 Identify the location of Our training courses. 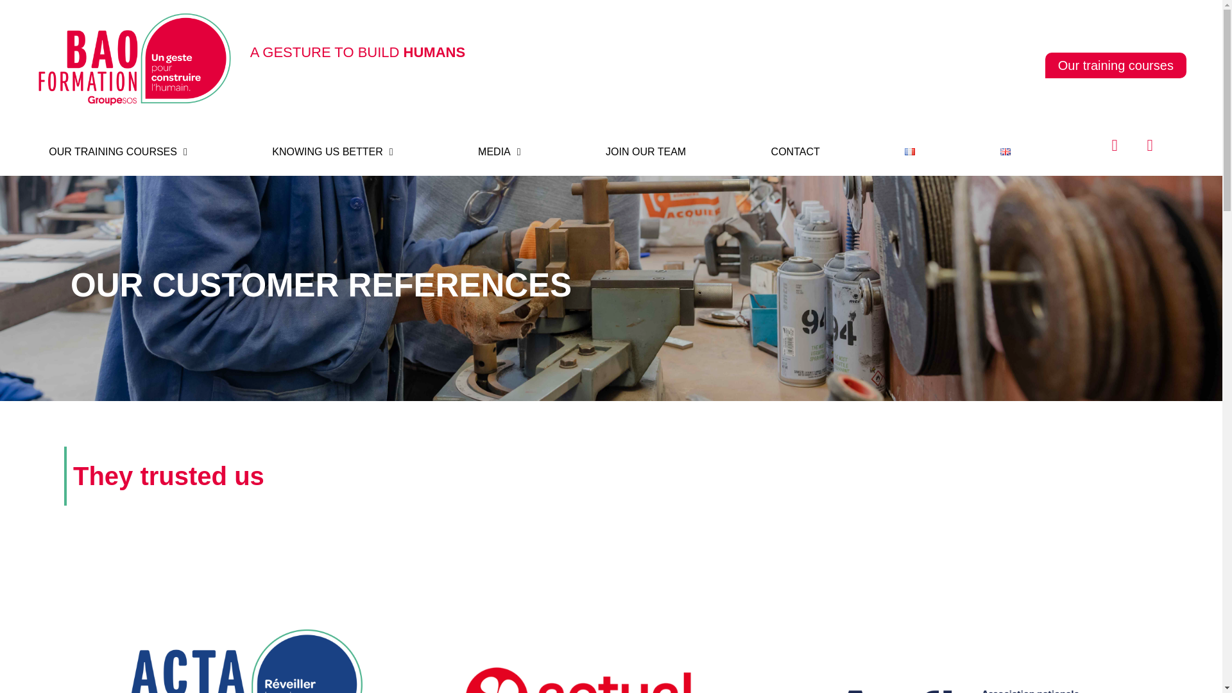
(1115, 65).